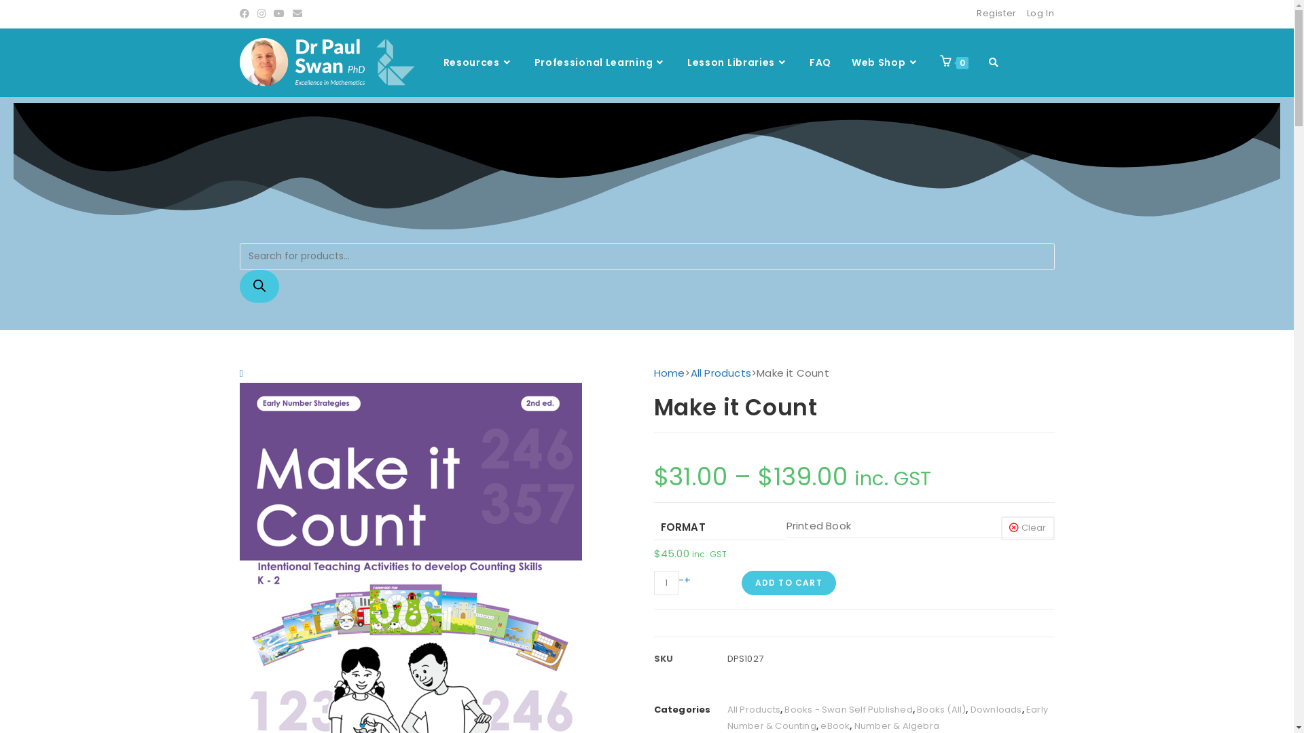 The height and width of the screenshot is (733, 1304). I want to click on Professional Learning, so click(600, 62).